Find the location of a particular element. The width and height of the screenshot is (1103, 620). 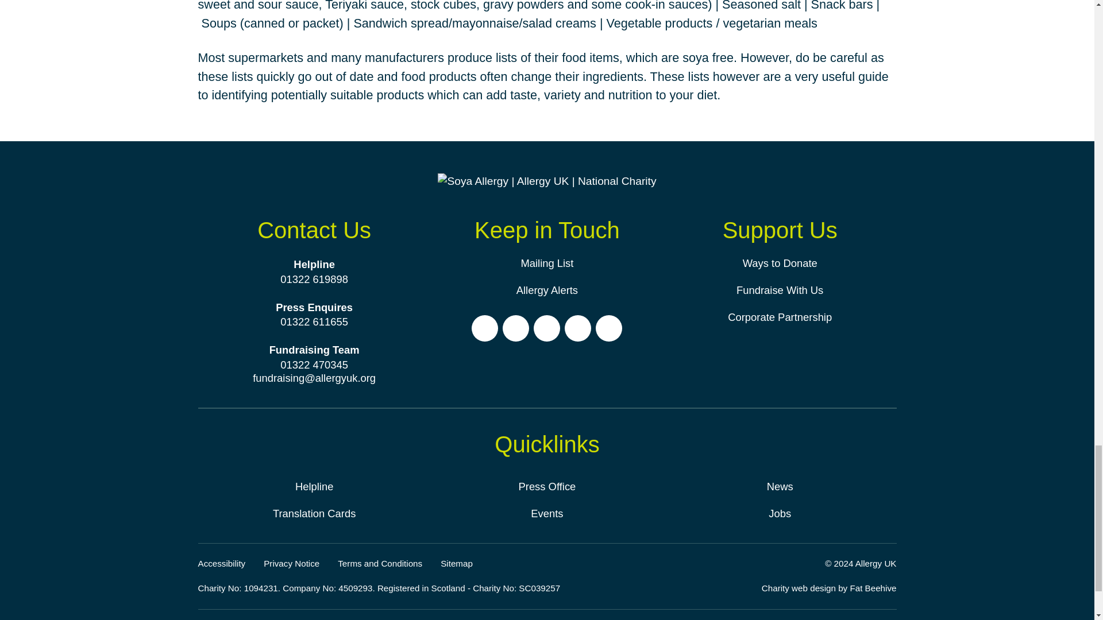

Facebook is located at coordinates (485, 328).